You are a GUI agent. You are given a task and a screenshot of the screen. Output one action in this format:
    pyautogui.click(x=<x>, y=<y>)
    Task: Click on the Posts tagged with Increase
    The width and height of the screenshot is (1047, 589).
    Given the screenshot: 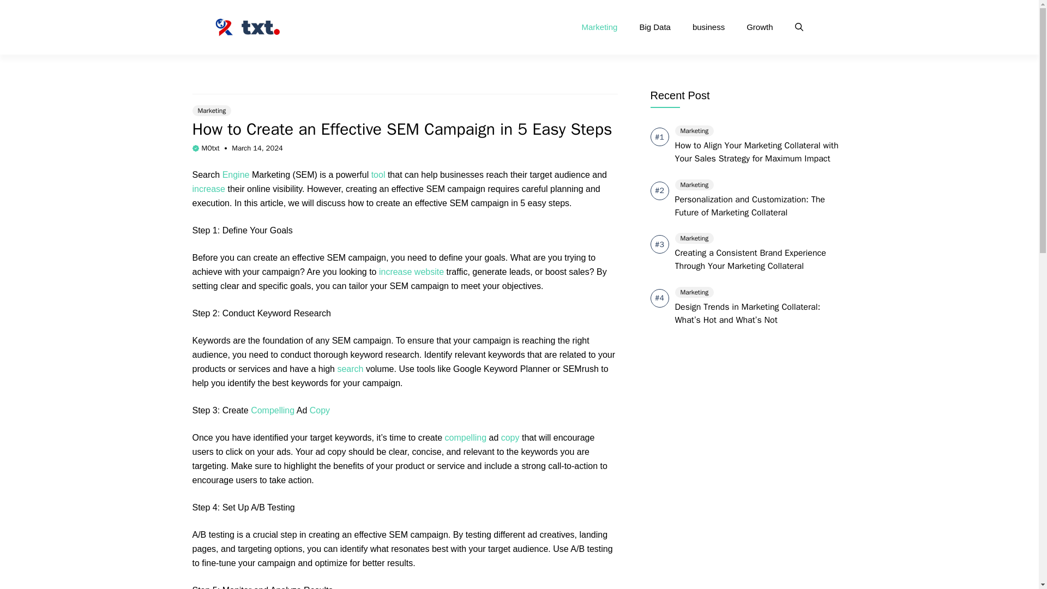 What is the action you would take?
    pyautogui.click(x=208, y=189)
    